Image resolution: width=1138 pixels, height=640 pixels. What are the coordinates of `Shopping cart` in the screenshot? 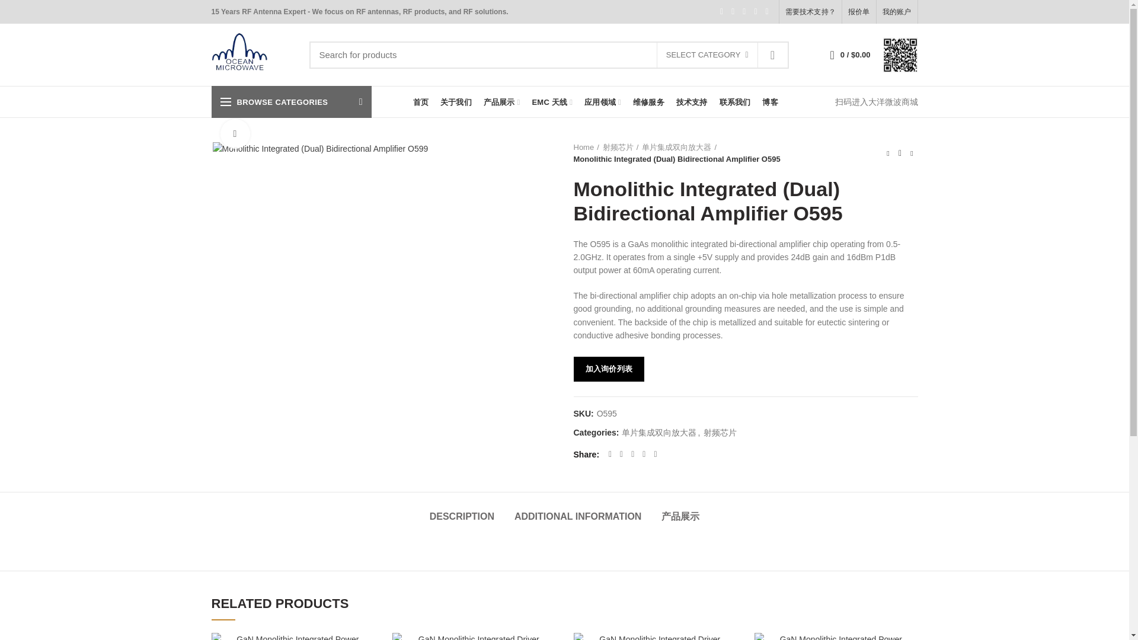 It's located at (850, 55).